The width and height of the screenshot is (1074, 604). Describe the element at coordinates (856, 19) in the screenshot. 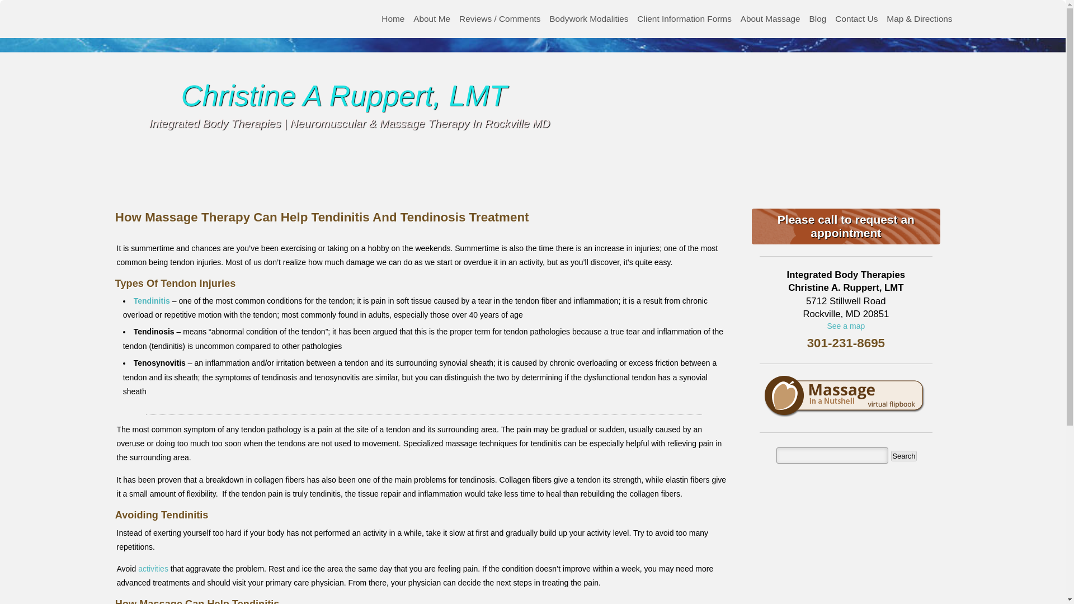

I see `Contact Us` at that location.